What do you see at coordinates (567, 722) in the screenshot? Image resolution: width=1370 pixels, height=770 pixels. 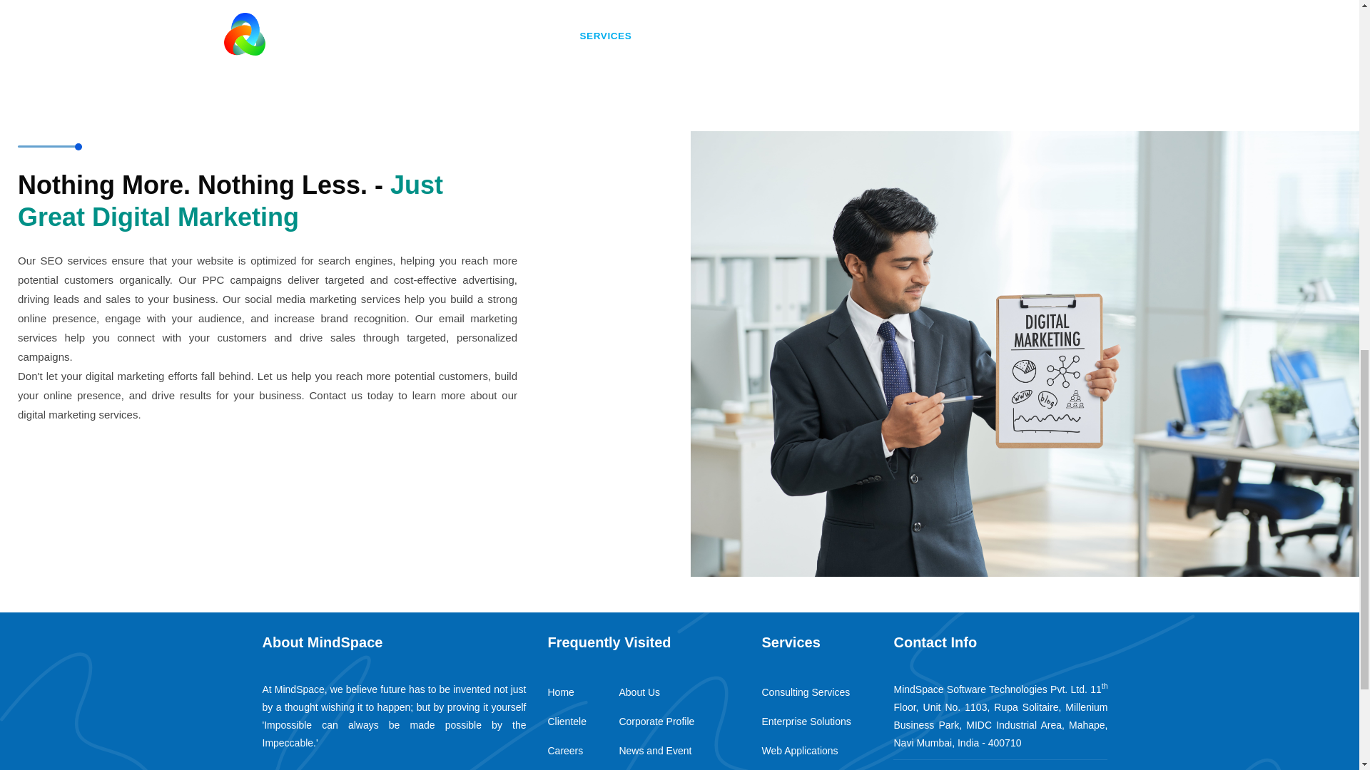 I see `Clientele` at bounding box center [567, 722].